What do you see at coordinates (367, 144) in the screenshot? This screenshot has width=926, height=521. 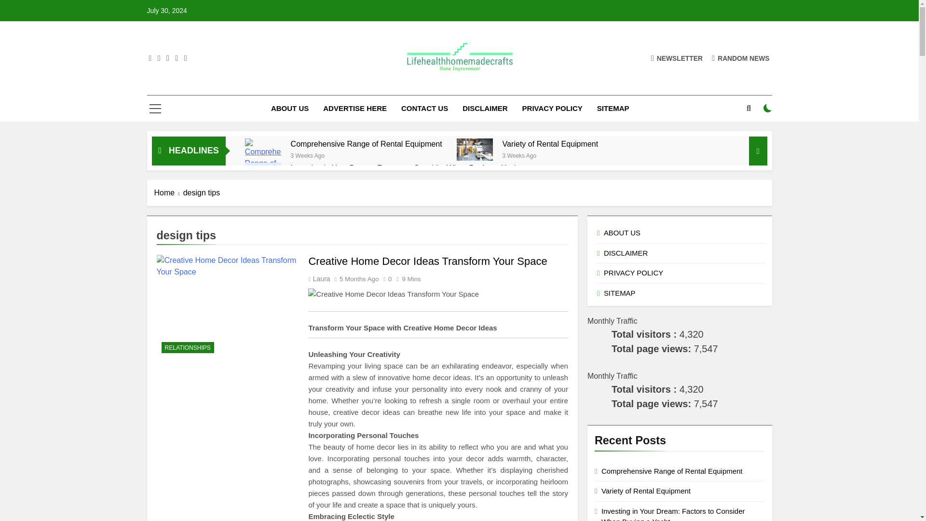 I see `Comprehensive Range of Rental Equipment` at bounding box center [367, 144].